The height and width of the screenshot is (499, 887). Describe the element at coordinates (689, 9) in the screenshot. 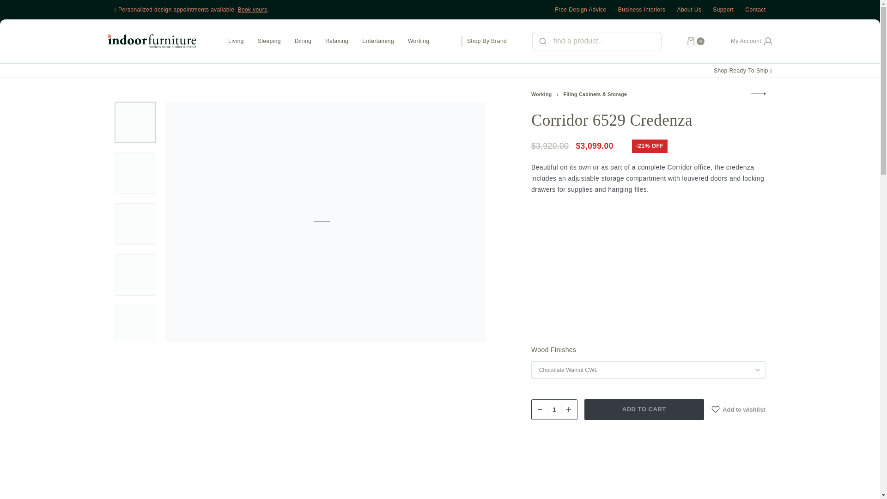

I see `About Us` at that location.